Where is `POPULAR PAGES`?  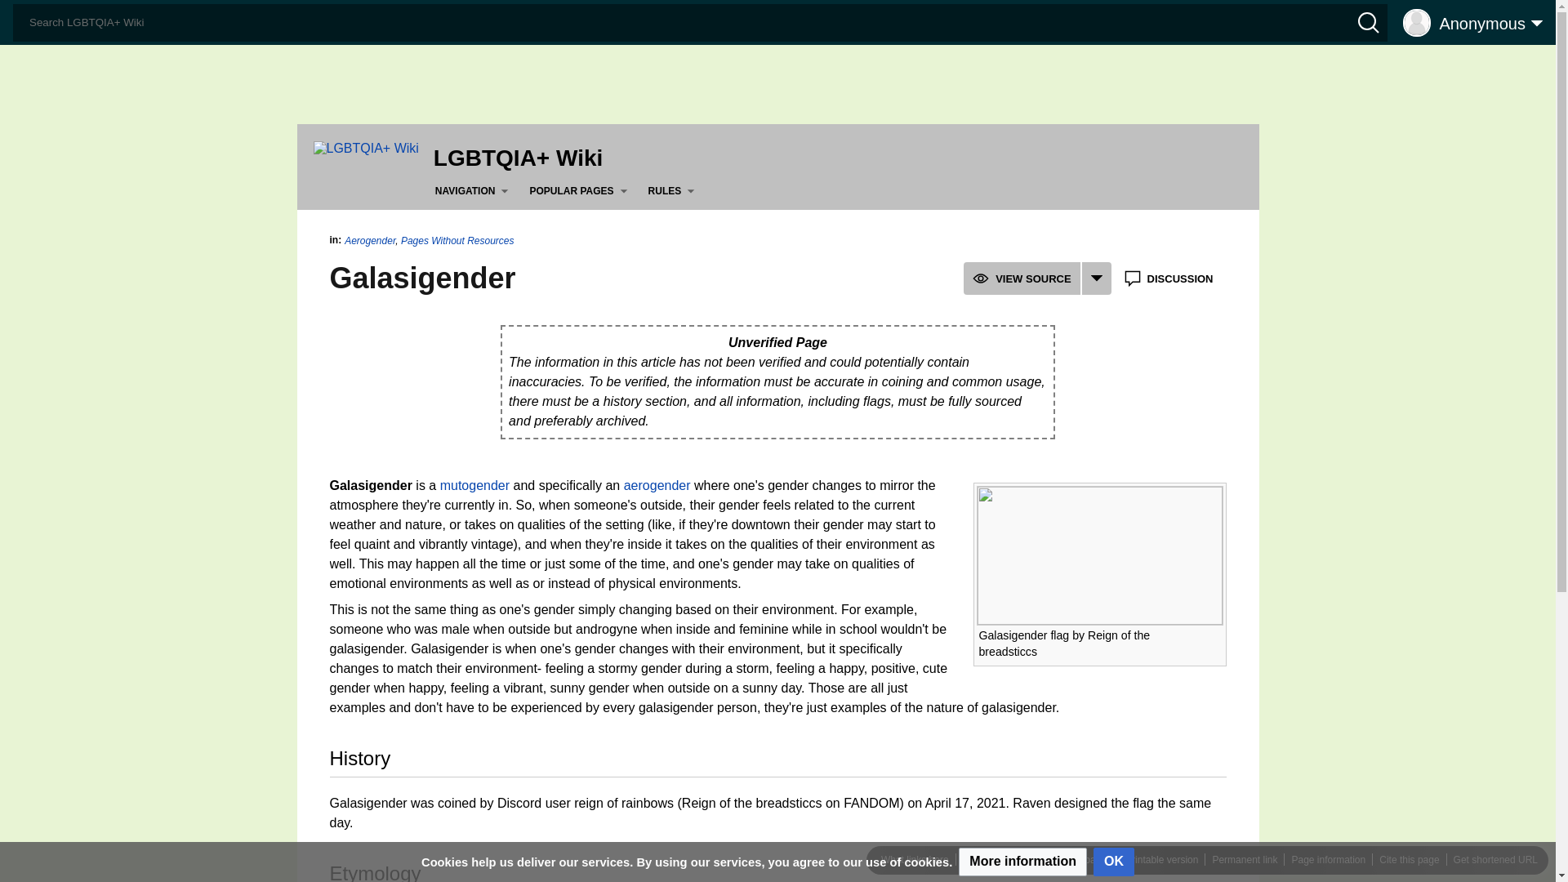
POPULAR PAGES is located at coordinates (581, 191).